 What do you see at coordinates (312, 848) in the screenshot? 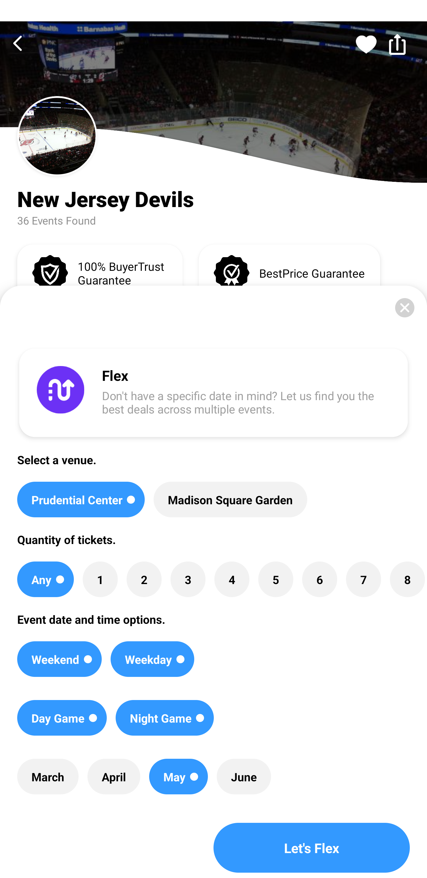
I see `Let's Flex` at bounding box center [312, 848].